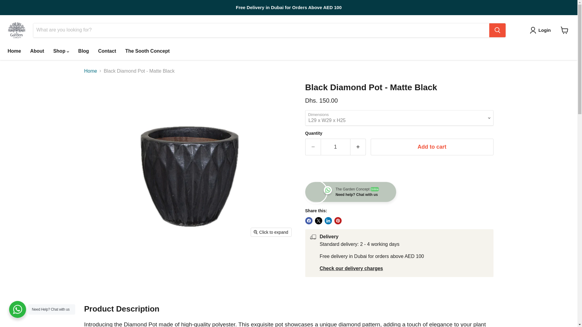 This screenshot has width=582, height=327. I want to click on About, so click(37, 51).